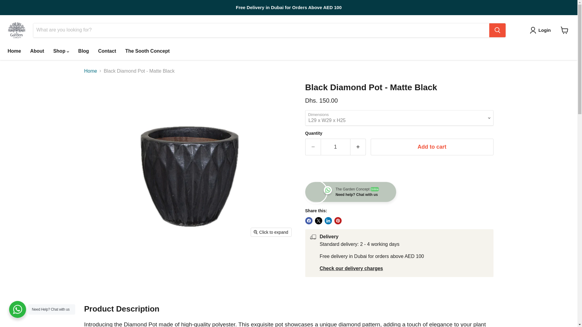 This screenshot has width=582, height=327. I want to click on About, so click(37, 51).